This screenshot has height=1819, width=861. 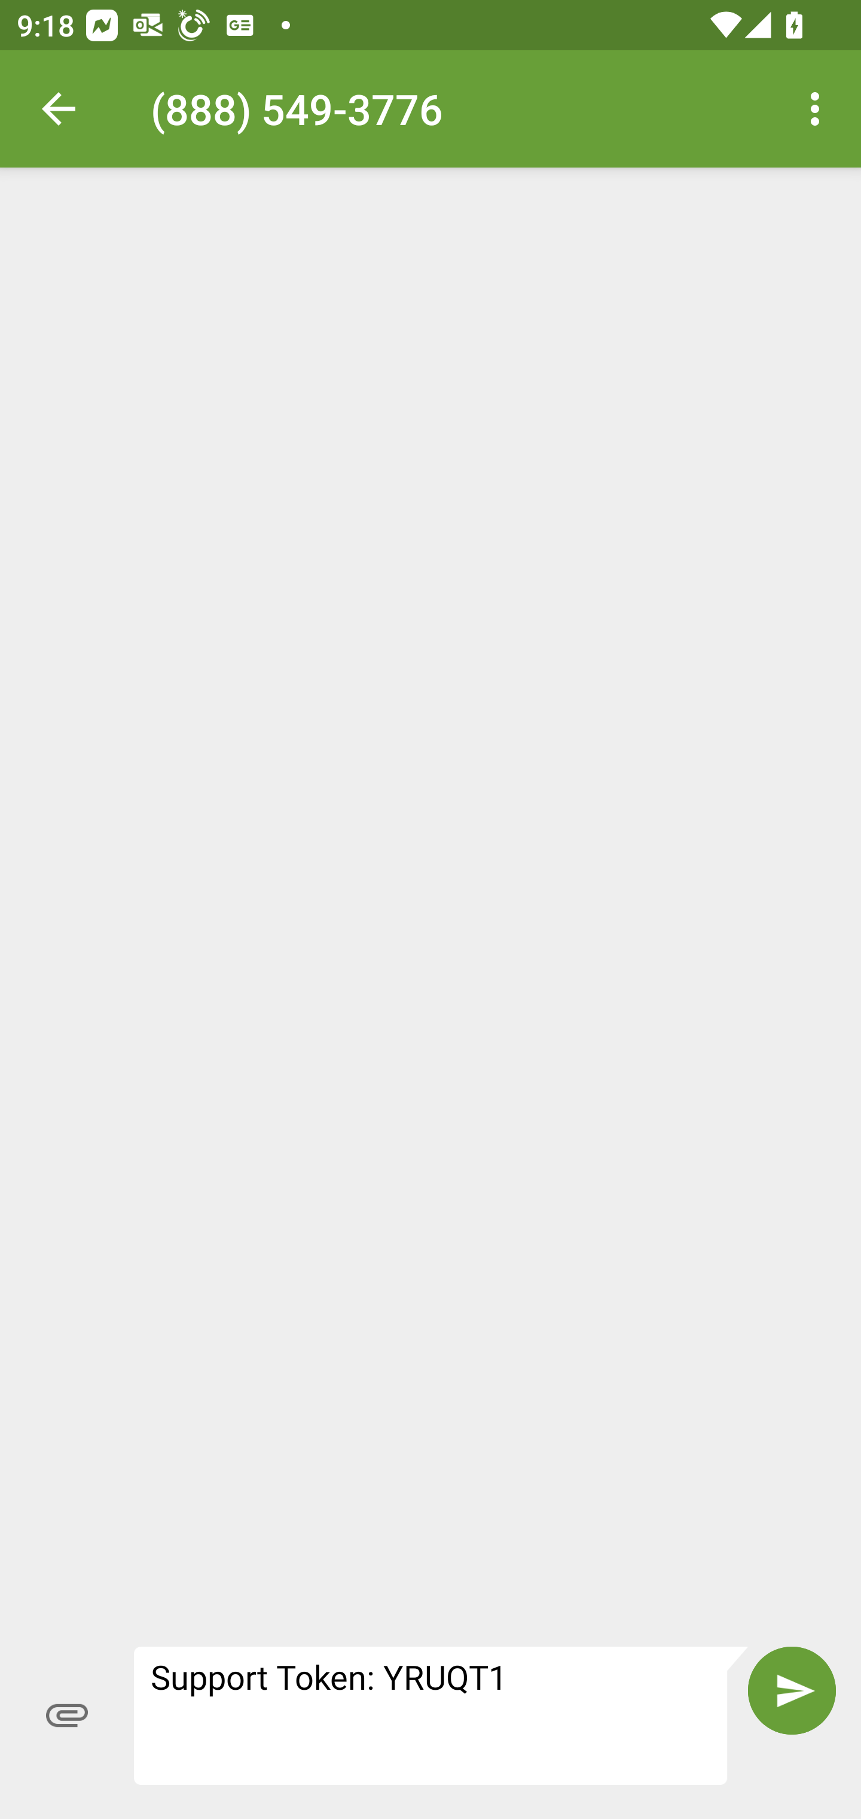 I want to click on Support Token: YRUQT1

, so click(x=441, y=1715).